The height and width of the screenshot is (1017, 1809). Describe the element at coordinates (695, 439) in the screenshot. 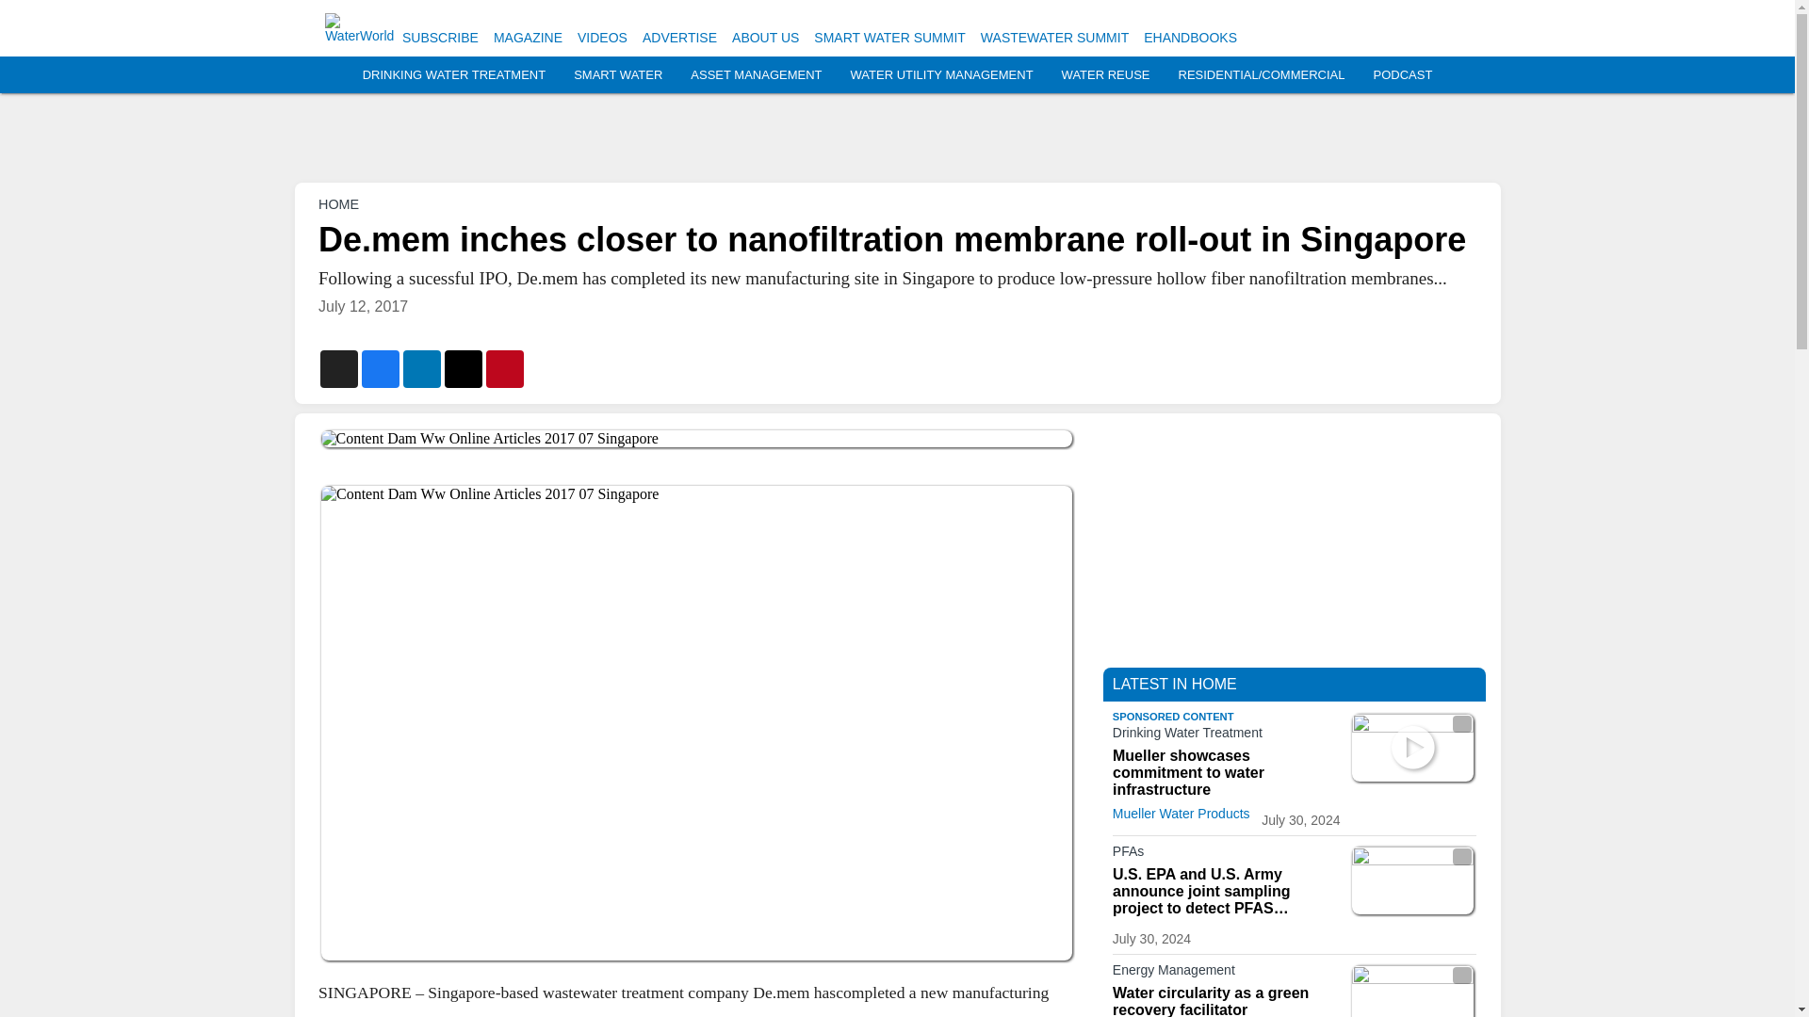

I see `Content Dam Ww Online Articles 2017 07 Singapore` at that location.